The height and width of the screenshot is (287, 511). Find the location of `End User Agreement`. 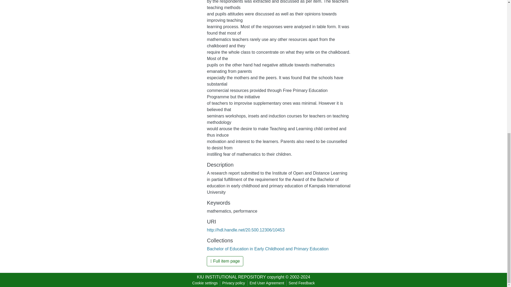

End User Agreement is located at coordinates (267, 283).